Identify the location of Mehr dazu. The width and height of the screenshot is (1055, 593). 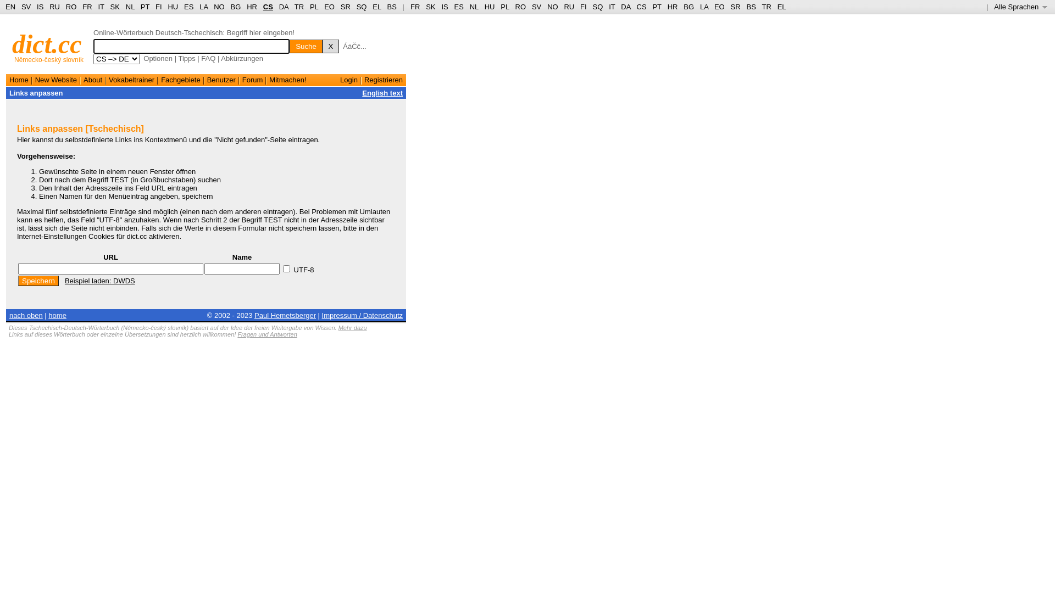
(353, 328).